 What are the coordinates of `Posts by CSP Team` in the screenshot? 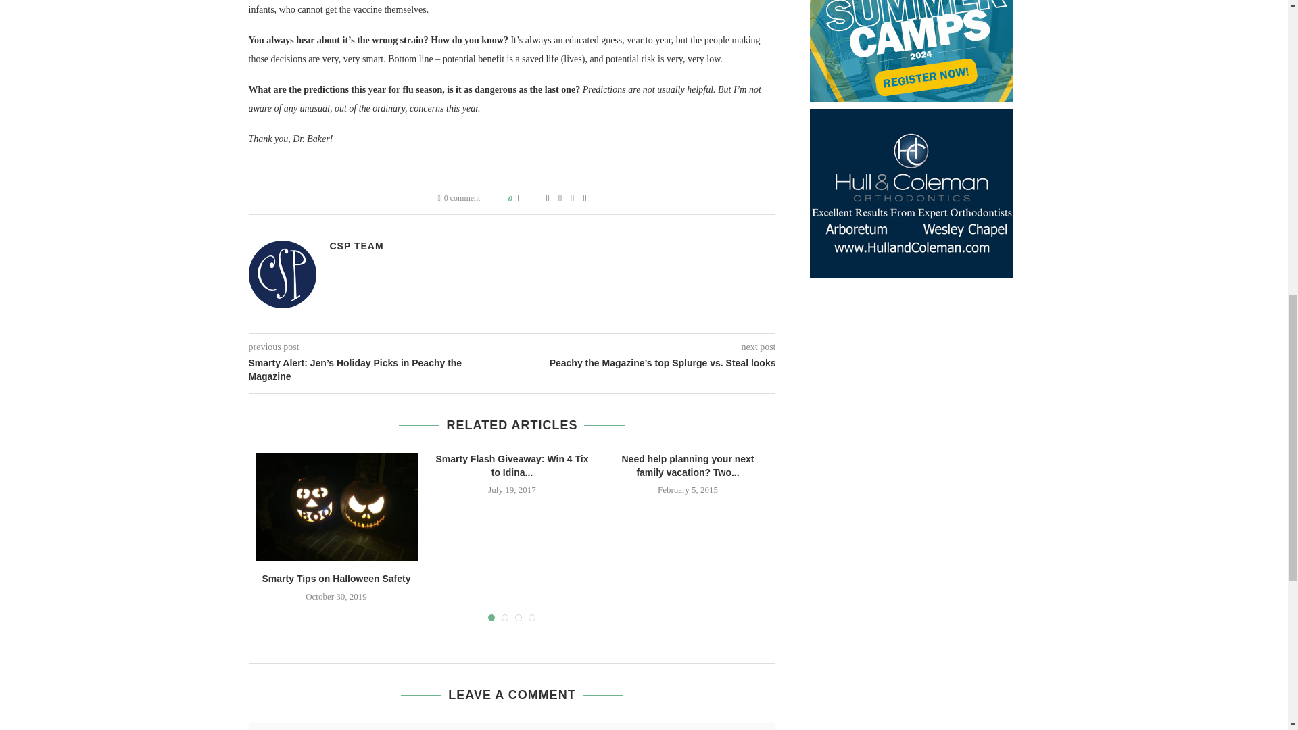 It's located at (357, 246).